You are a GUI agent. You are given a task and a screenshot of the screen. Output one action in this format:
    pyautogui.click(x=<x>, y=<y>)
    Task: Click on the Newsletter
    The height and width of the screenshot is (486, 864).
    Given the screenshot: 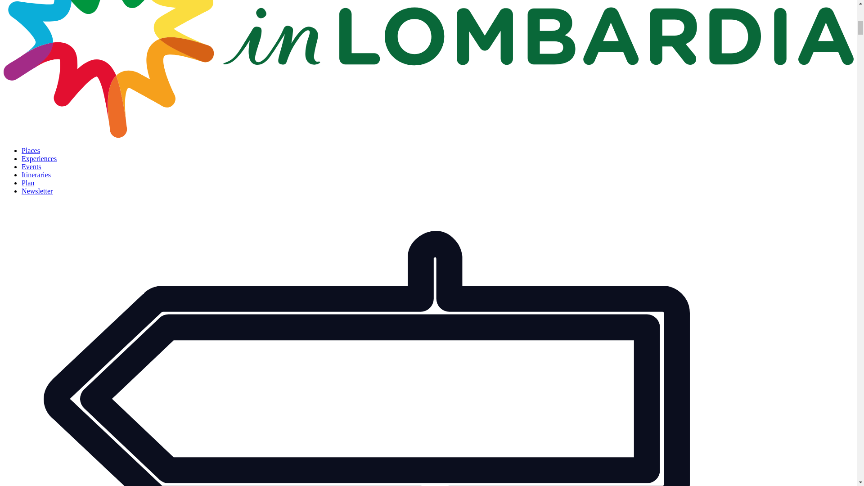 What is the action you would take?
    pyautogui.click(x=37, y=191)
    